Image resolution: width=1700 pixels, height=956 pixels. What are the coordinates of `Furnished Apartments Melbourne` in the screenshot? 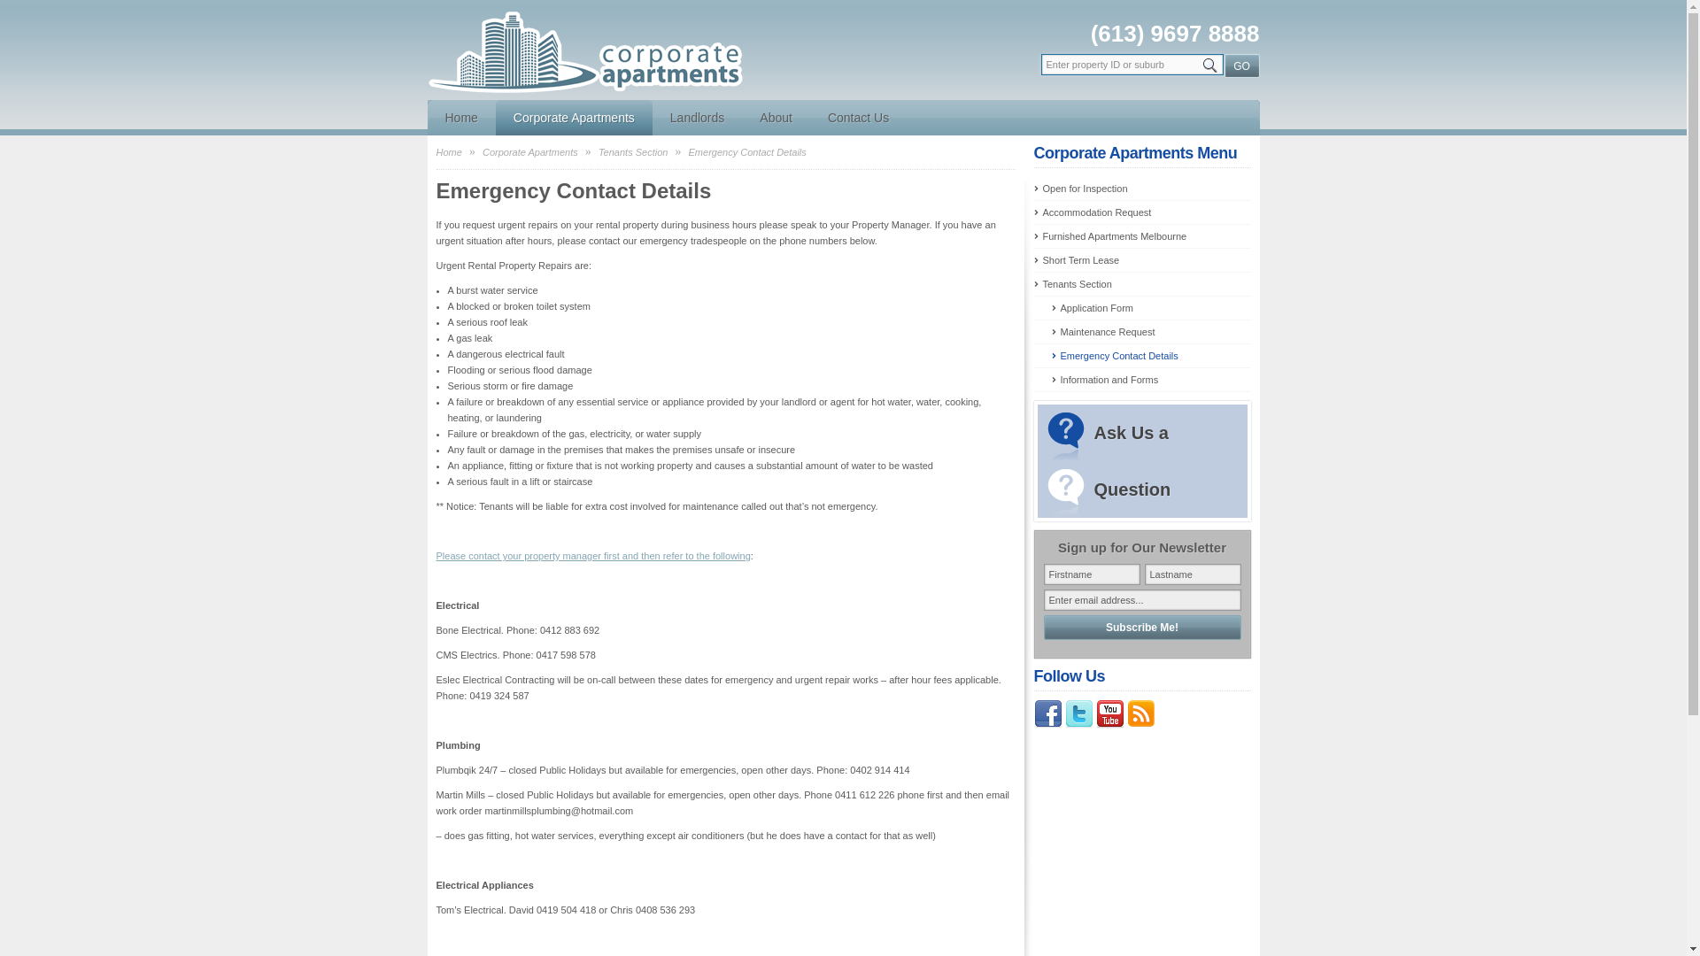 It's located at (1142, 236).